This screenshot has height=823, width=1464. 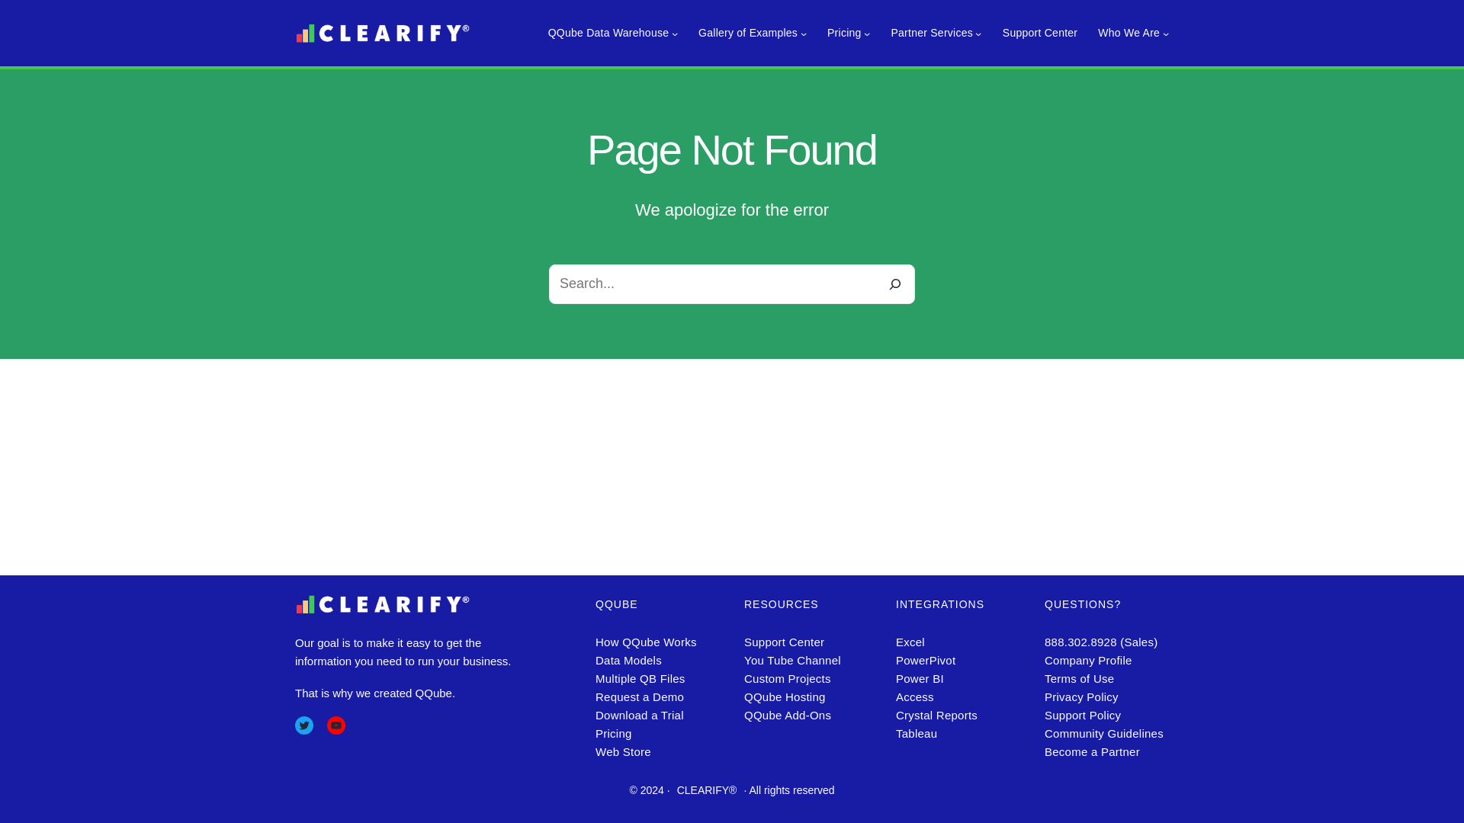 I want to click on QQube Data Warehouse, so click(x=608, y=33).